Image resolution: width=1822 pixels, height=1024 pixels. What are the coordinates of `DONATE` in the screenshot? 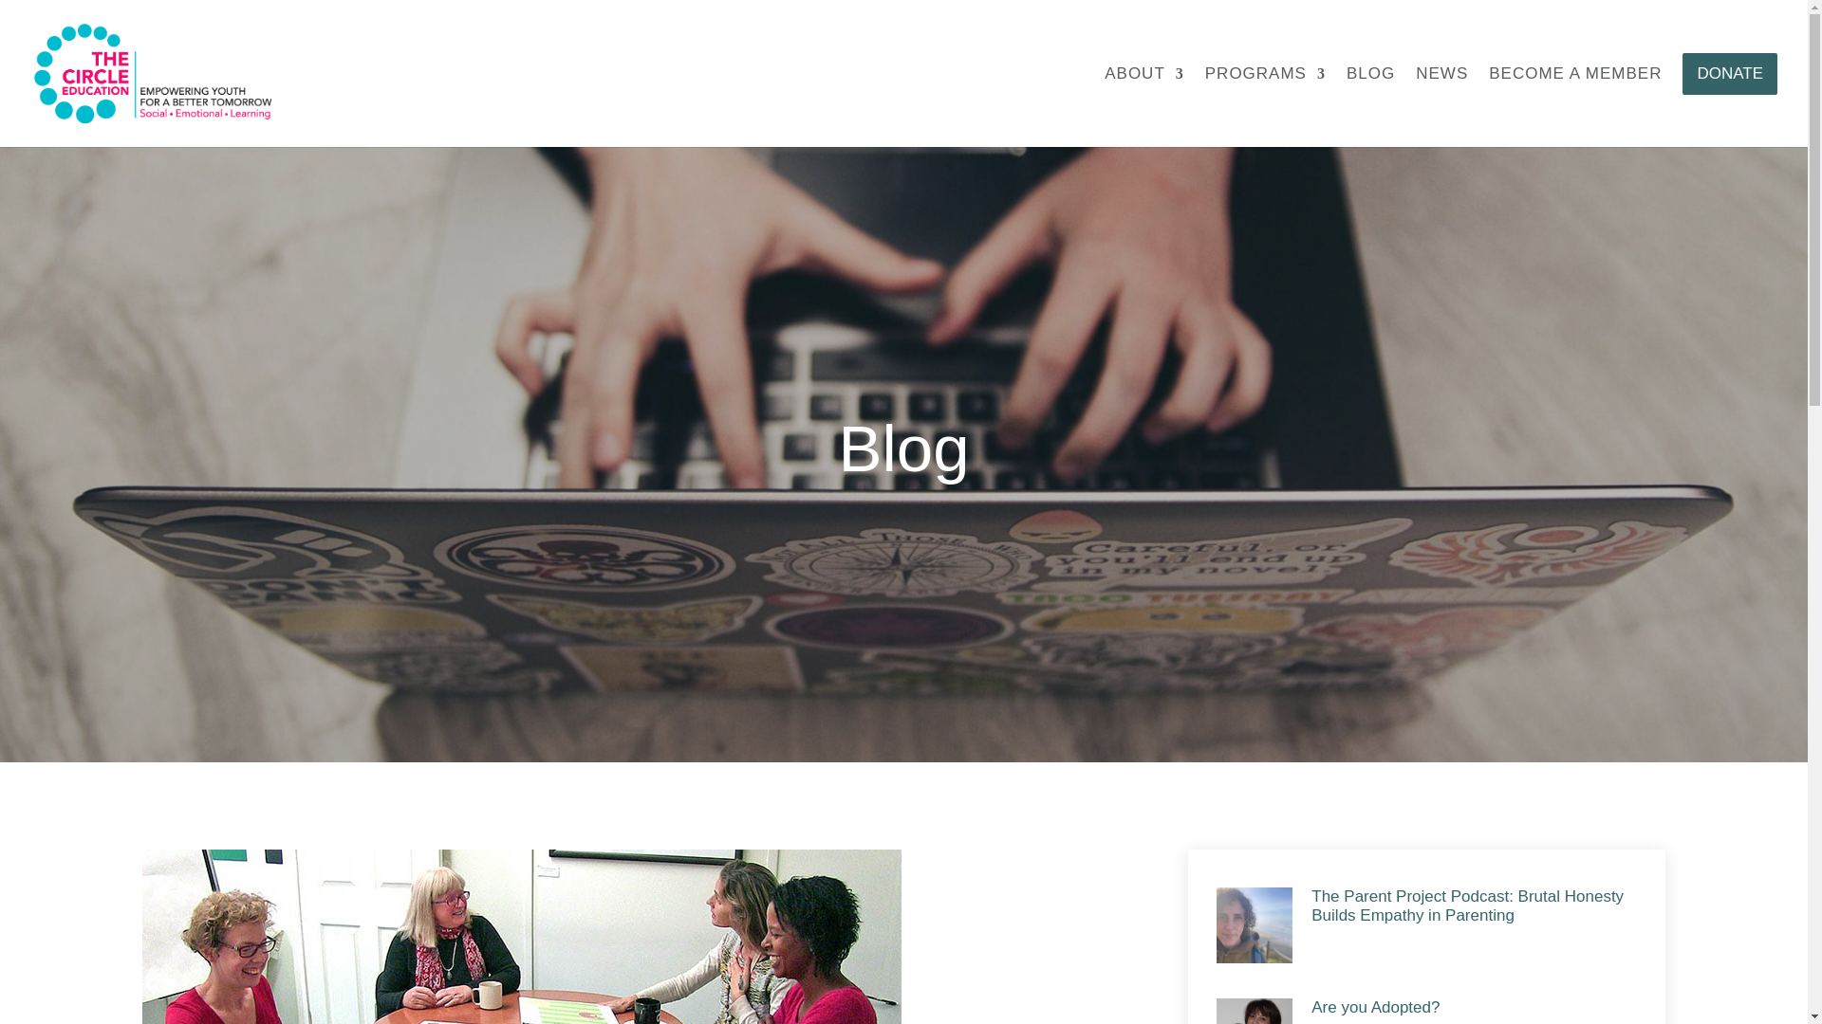 It's located at (1729, 101).